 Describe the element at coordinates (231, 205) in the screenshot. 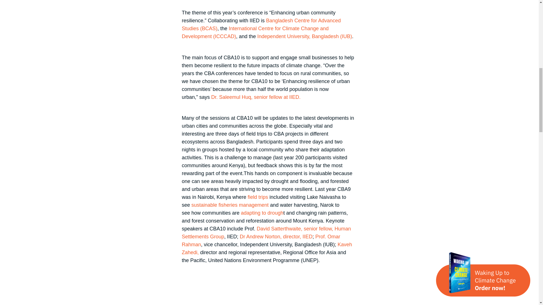

I see `sustainable fisheries management` at that location.